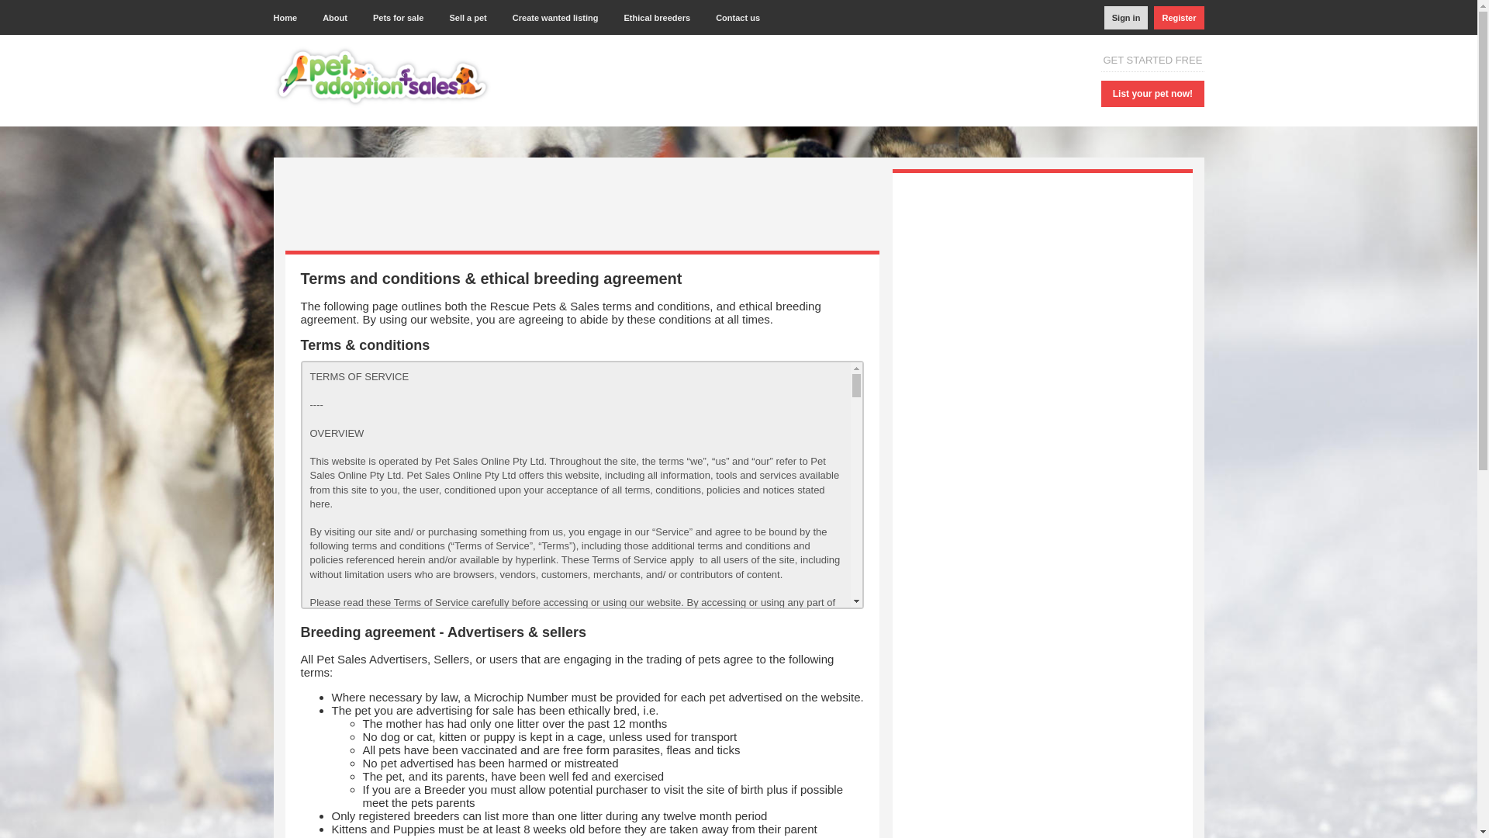  Describe the element at coordinates (1179, 17) in the screenshot. I see `Register` at that location.